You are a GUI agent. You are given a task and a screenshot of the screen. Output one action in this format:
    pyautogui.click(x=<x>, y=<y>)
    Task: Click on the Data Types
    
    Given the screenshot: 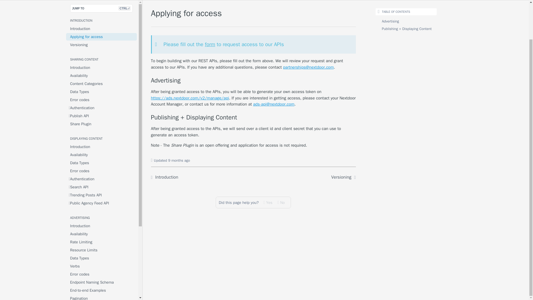 What is the action you would take?
    pyautogui.click(x=102, y=92)
    